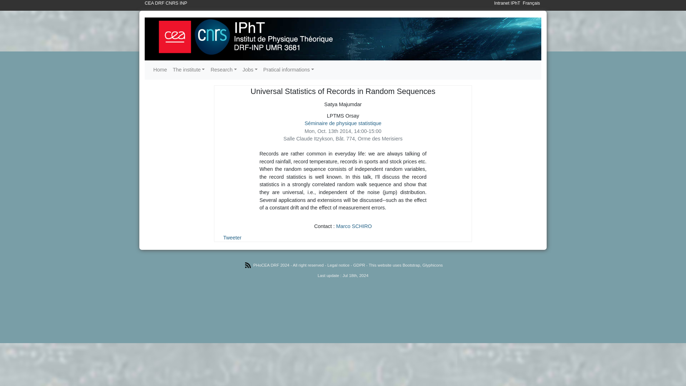 This screenshot has width=686, height=386. What do you see at coordinates (160, 70) in the screenshot?
I see `Home` at bounding box center [160, 70].